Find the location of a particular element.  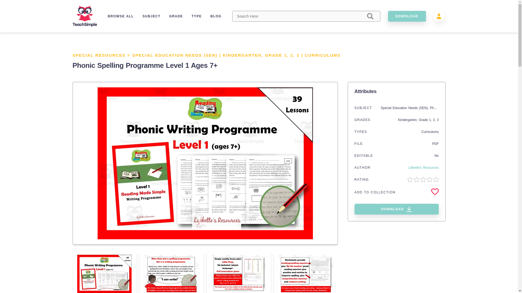

BLOG is located at coordinates (216, 16).